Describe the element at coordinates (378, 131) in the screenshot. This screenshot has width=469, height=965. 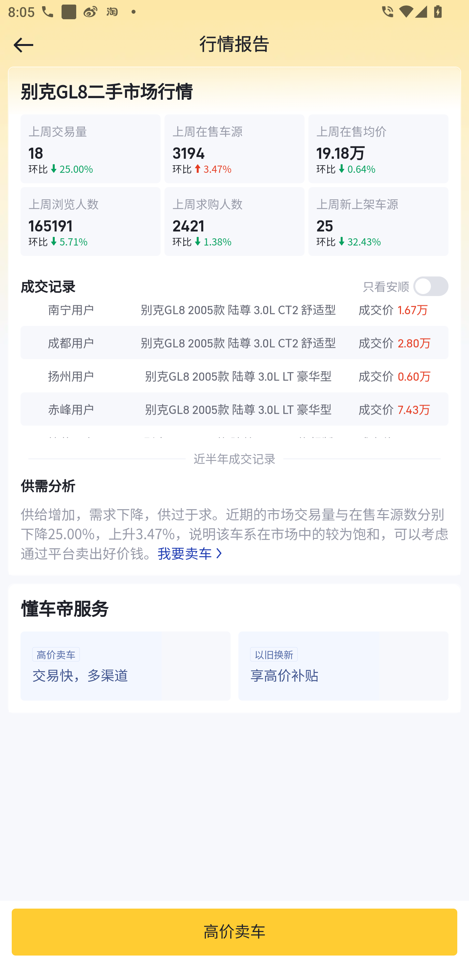
I see `上周在售均价` at that location.